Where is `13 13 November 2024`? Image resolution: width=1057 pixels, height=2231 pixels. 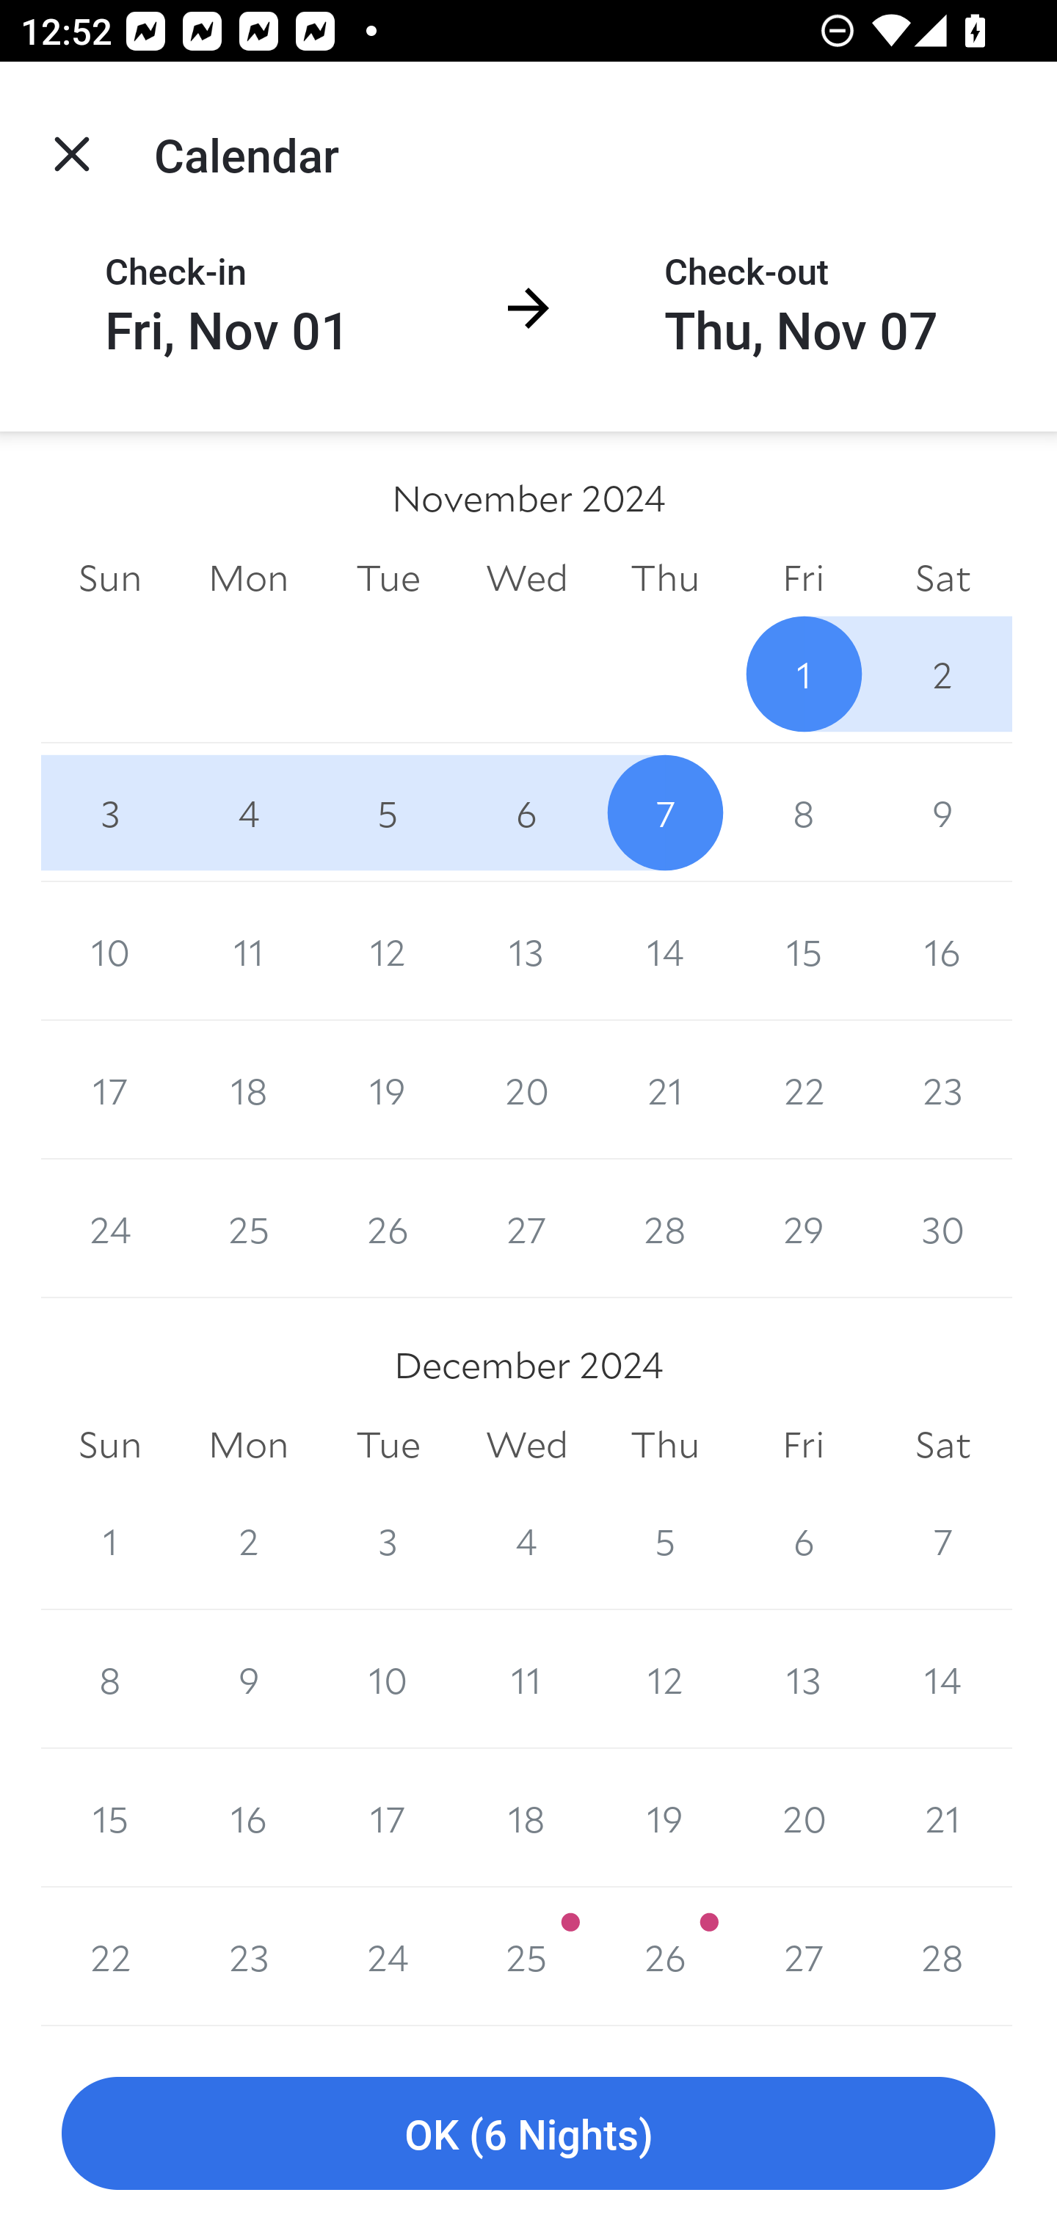
13 13 November 2024 is located at coordinates (527, 951).